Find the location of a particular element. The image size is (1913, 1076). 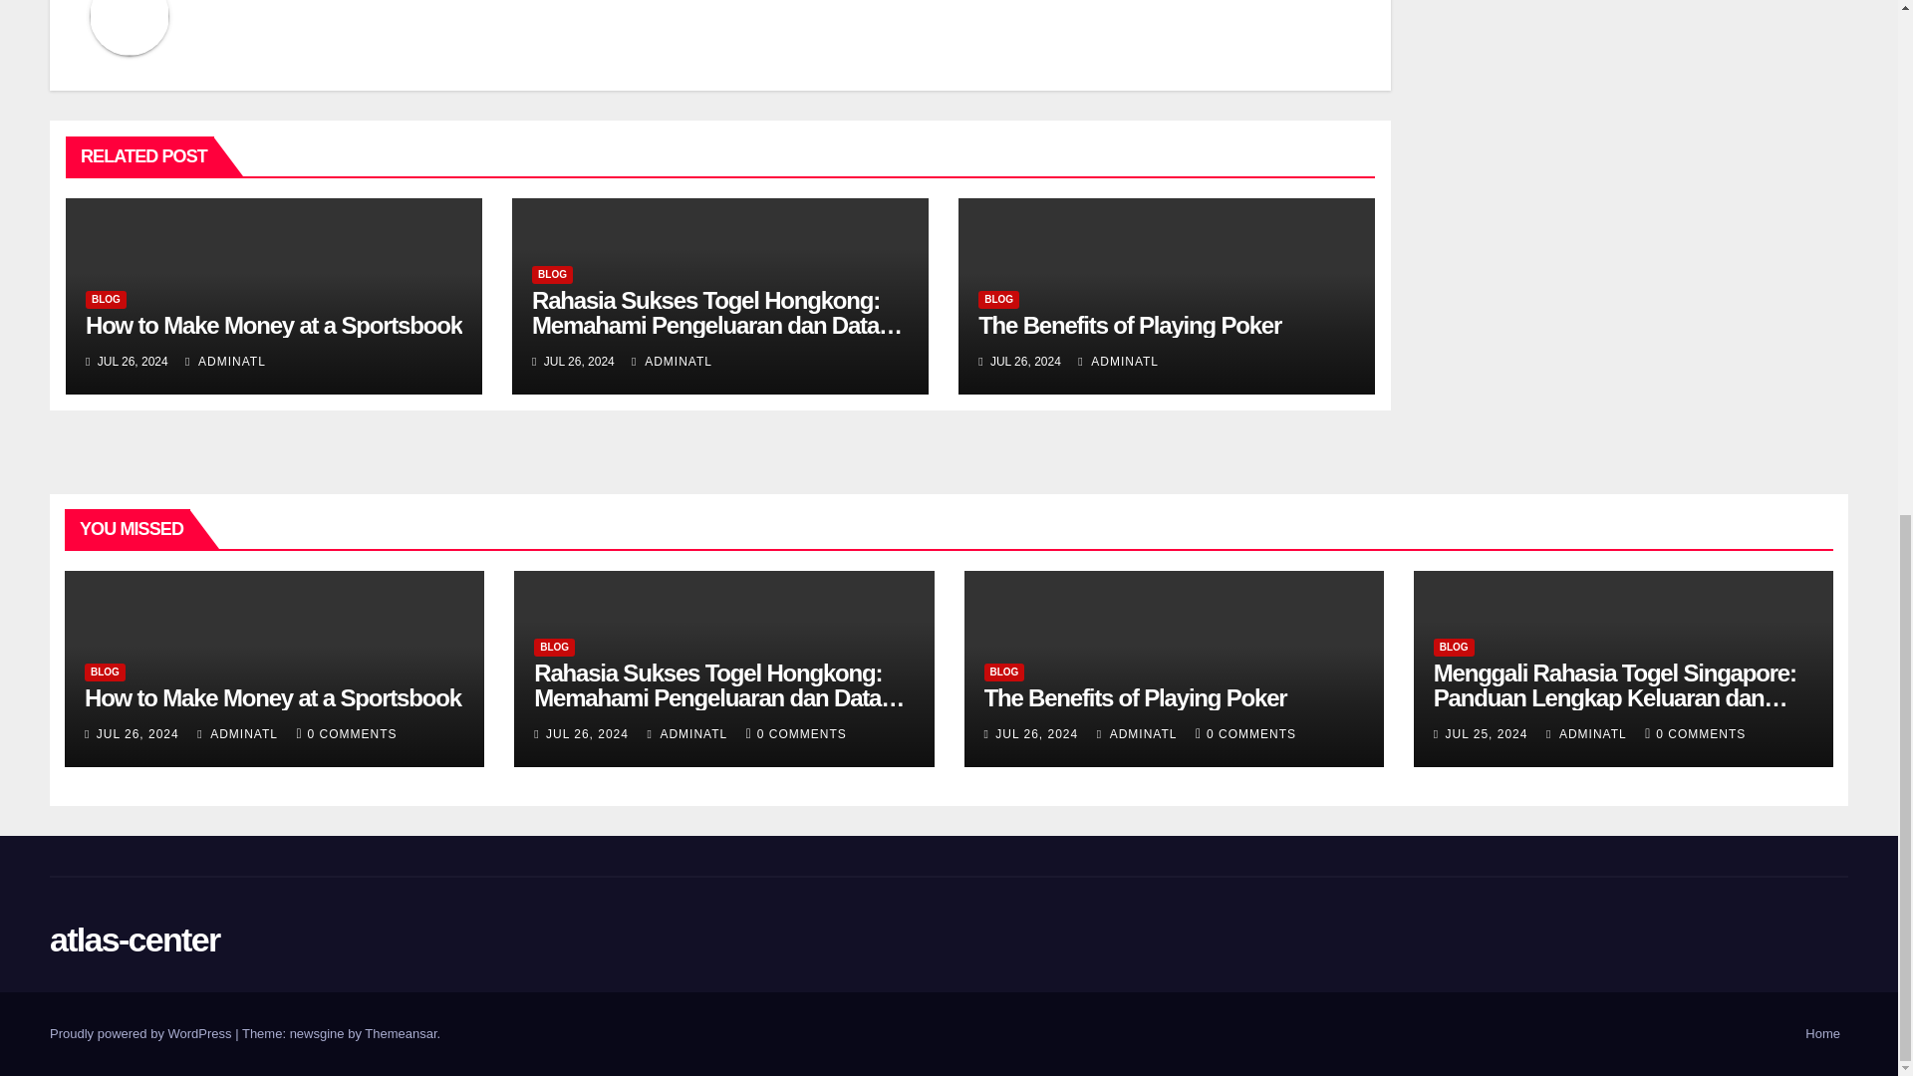

ADMINATL is located at coordinates (1118, 362).